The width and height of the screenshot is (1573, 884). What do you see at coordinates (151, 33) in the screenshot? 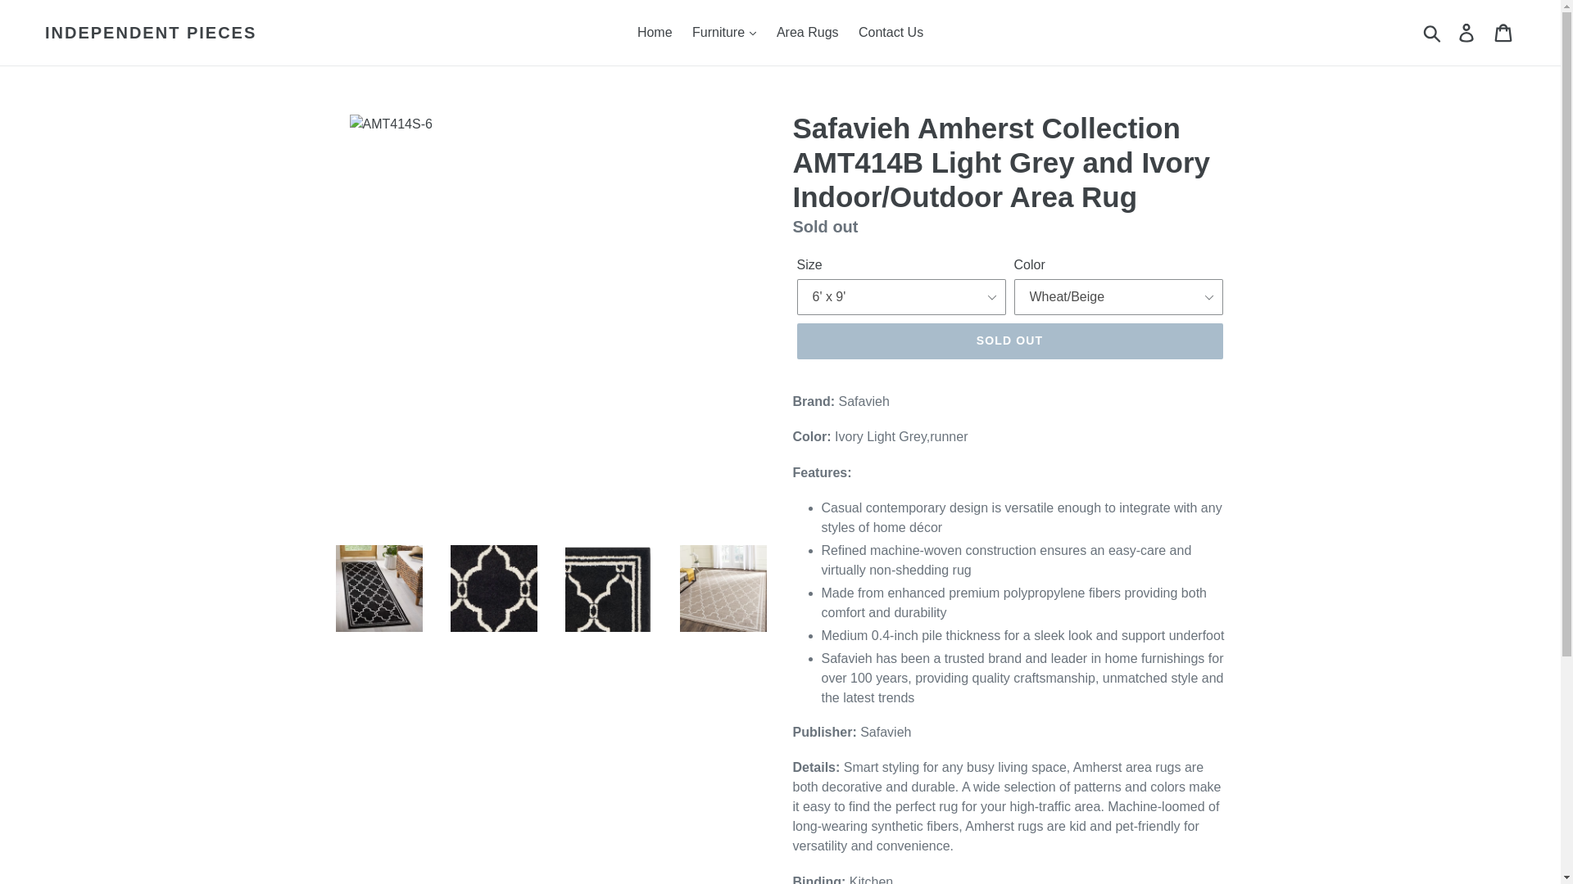
I see `INDEPENDENT PIECES` at bounding box center [151, 33].